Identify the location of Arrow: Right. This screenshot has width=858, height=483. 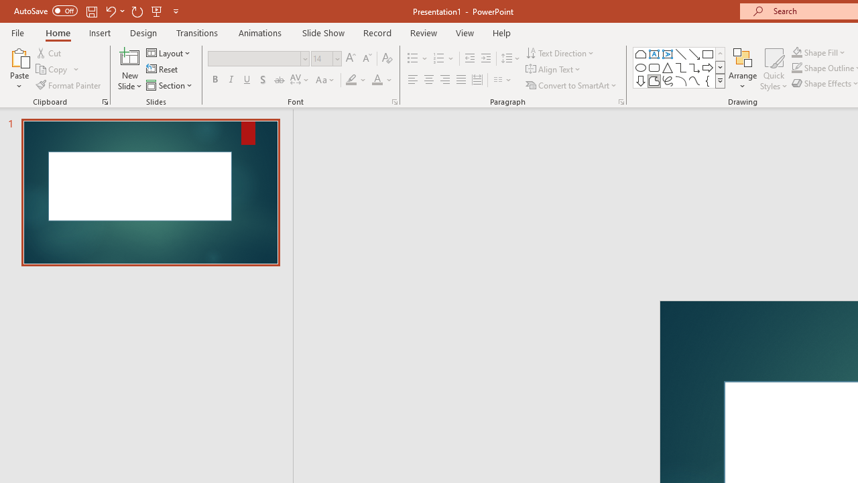
(708, 67).